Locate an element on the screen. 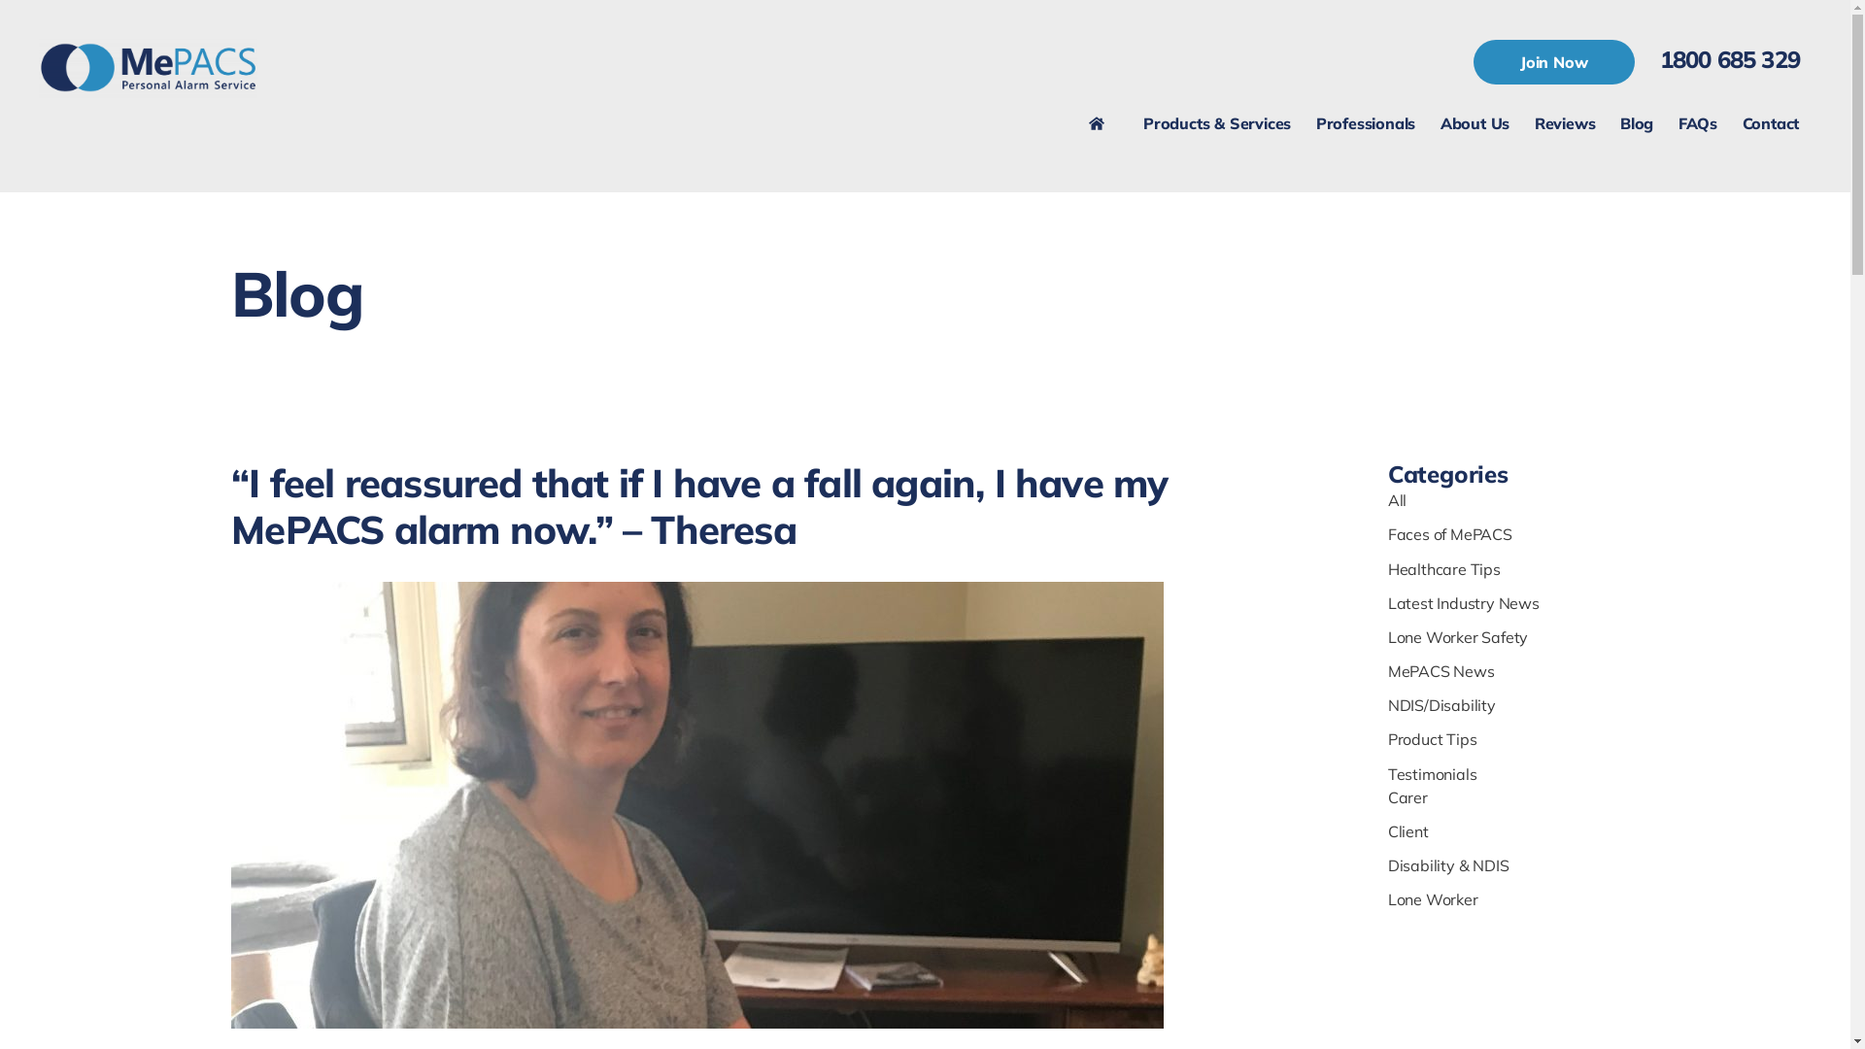 The image size is (1865, 1049). Client is located at coordinates (1408, 831).